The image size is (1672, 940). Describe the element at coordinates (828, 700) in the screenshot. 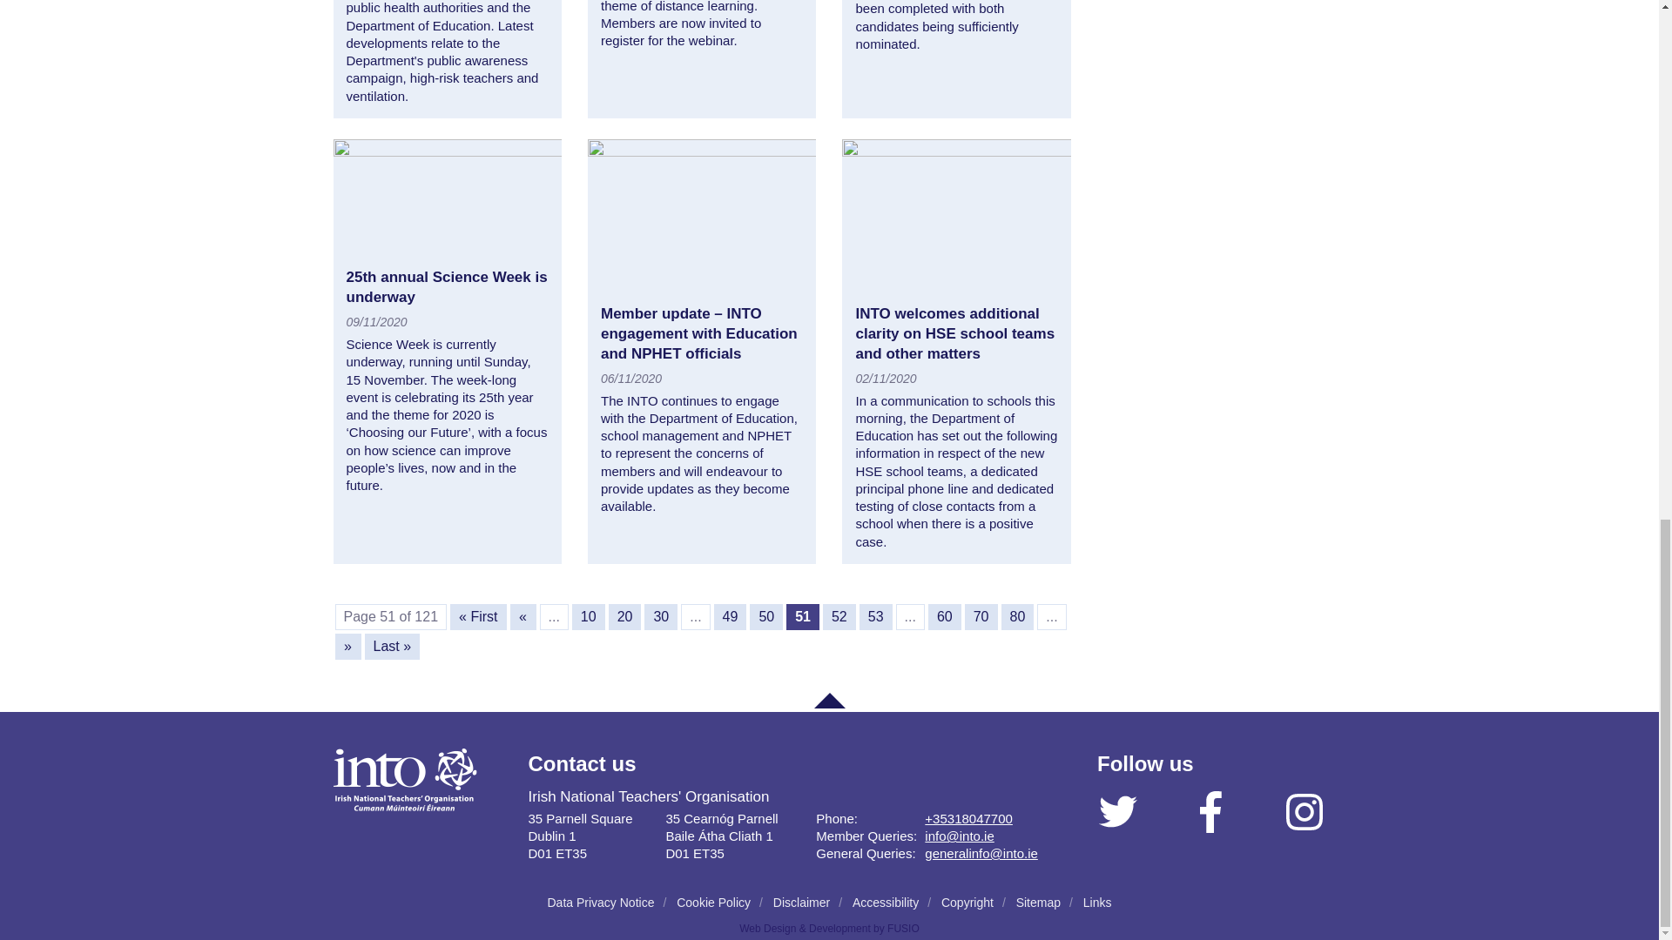

I see `Back to top` at that location.